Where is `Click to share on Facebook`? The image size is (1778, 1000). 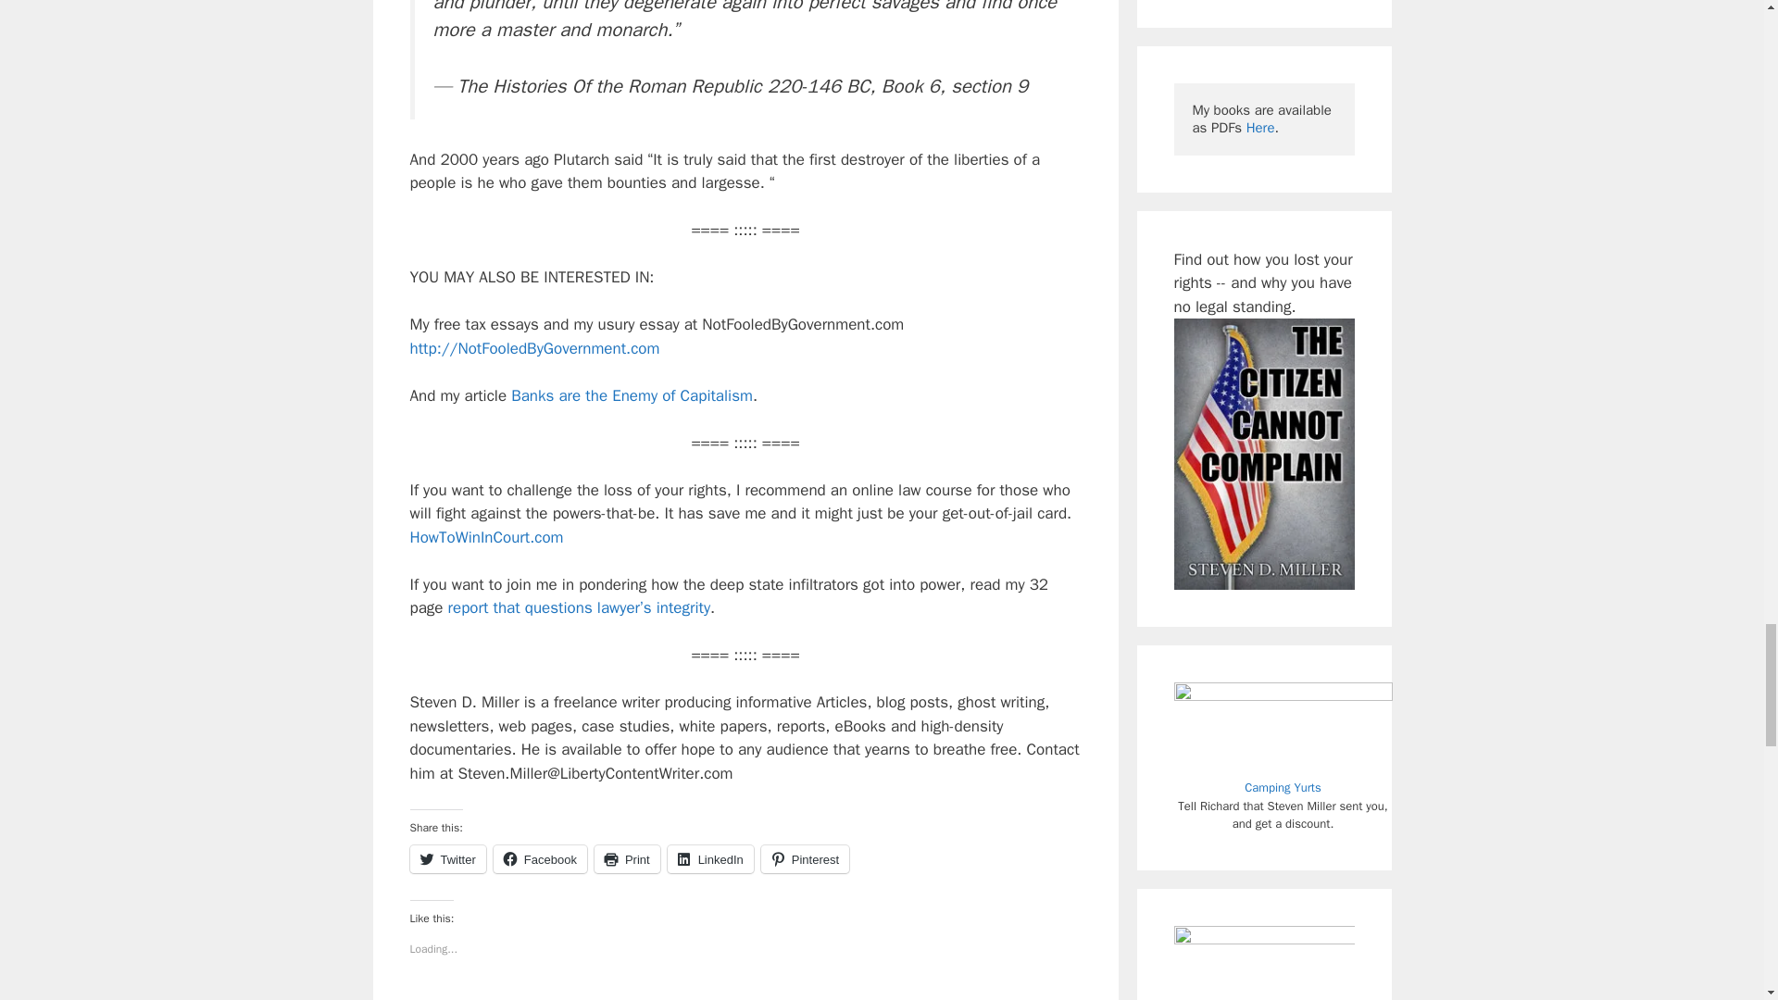
Click to share on Facebook is located at coordinates (540, 858).